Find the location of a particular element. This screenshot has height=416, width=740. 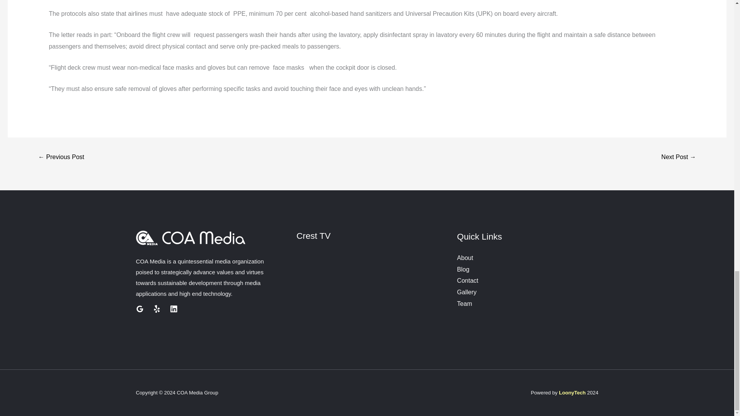

About is located at coordinates (465, 258).